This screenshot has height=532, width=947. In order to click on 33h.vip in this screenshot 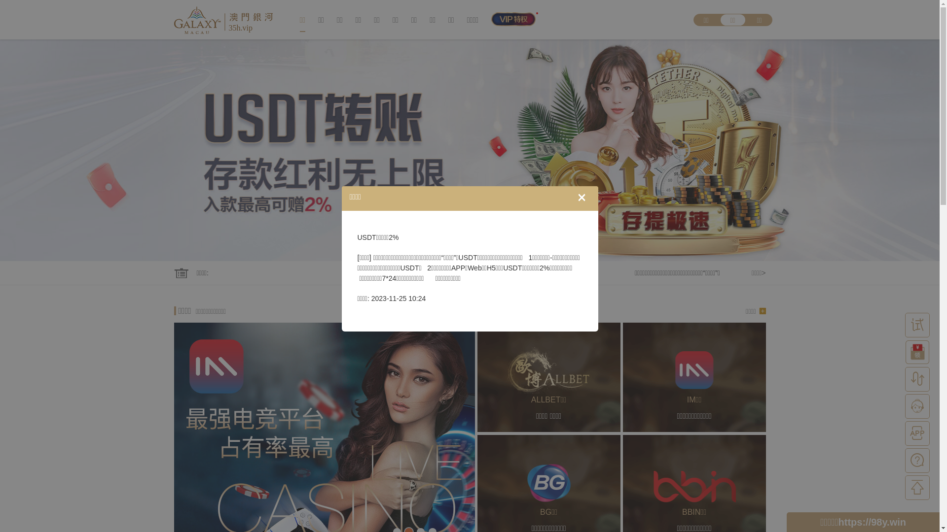, I will do `click(223, 20)`.